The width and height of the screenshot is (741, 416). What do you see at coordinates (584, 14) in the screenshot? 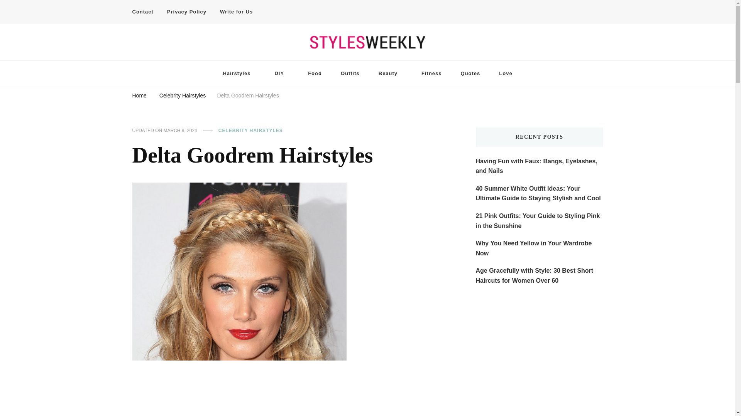
I see `Search` at bounding box center [584, 14].